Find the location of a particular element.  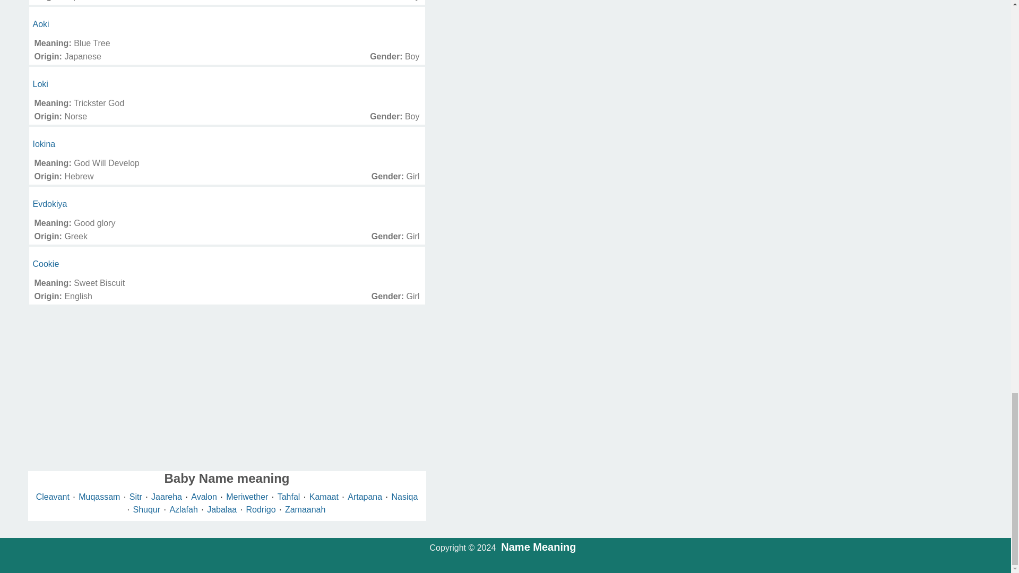

Jaareha is located at coordinates (168, 497).